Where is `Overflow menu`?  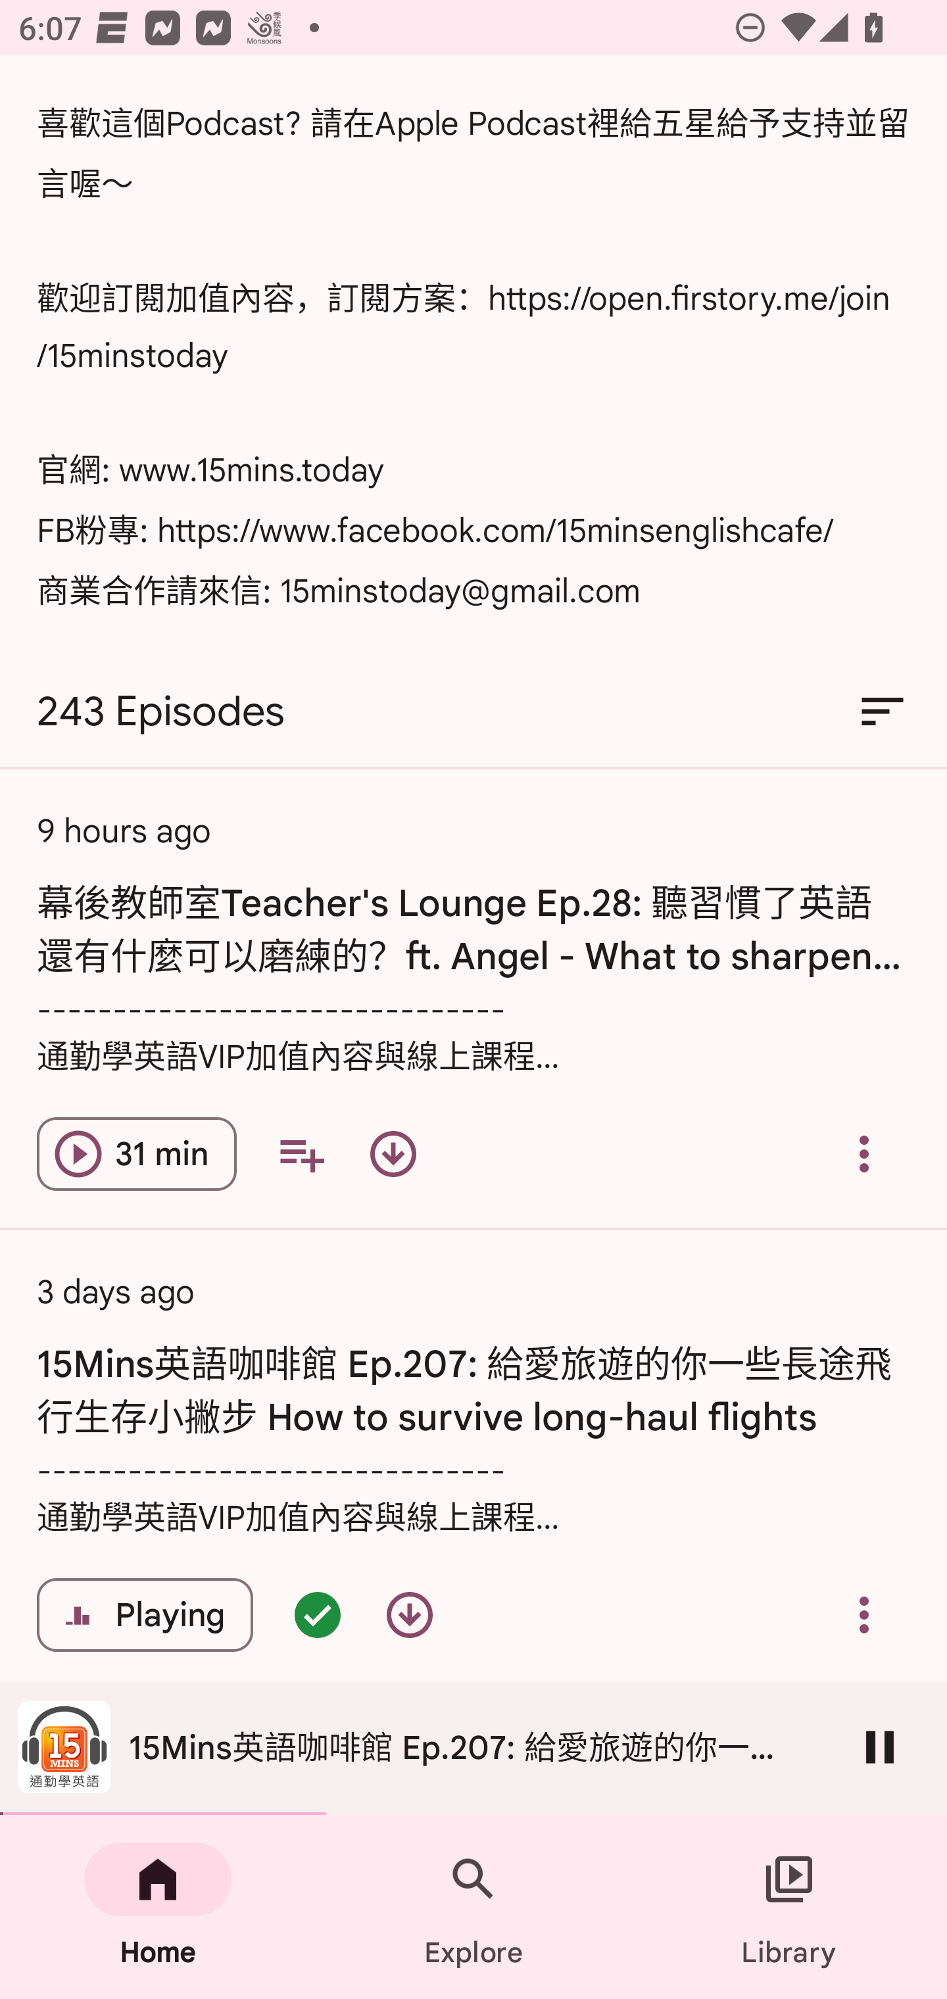
Overflow menu is located at coordinates (864, 1155).